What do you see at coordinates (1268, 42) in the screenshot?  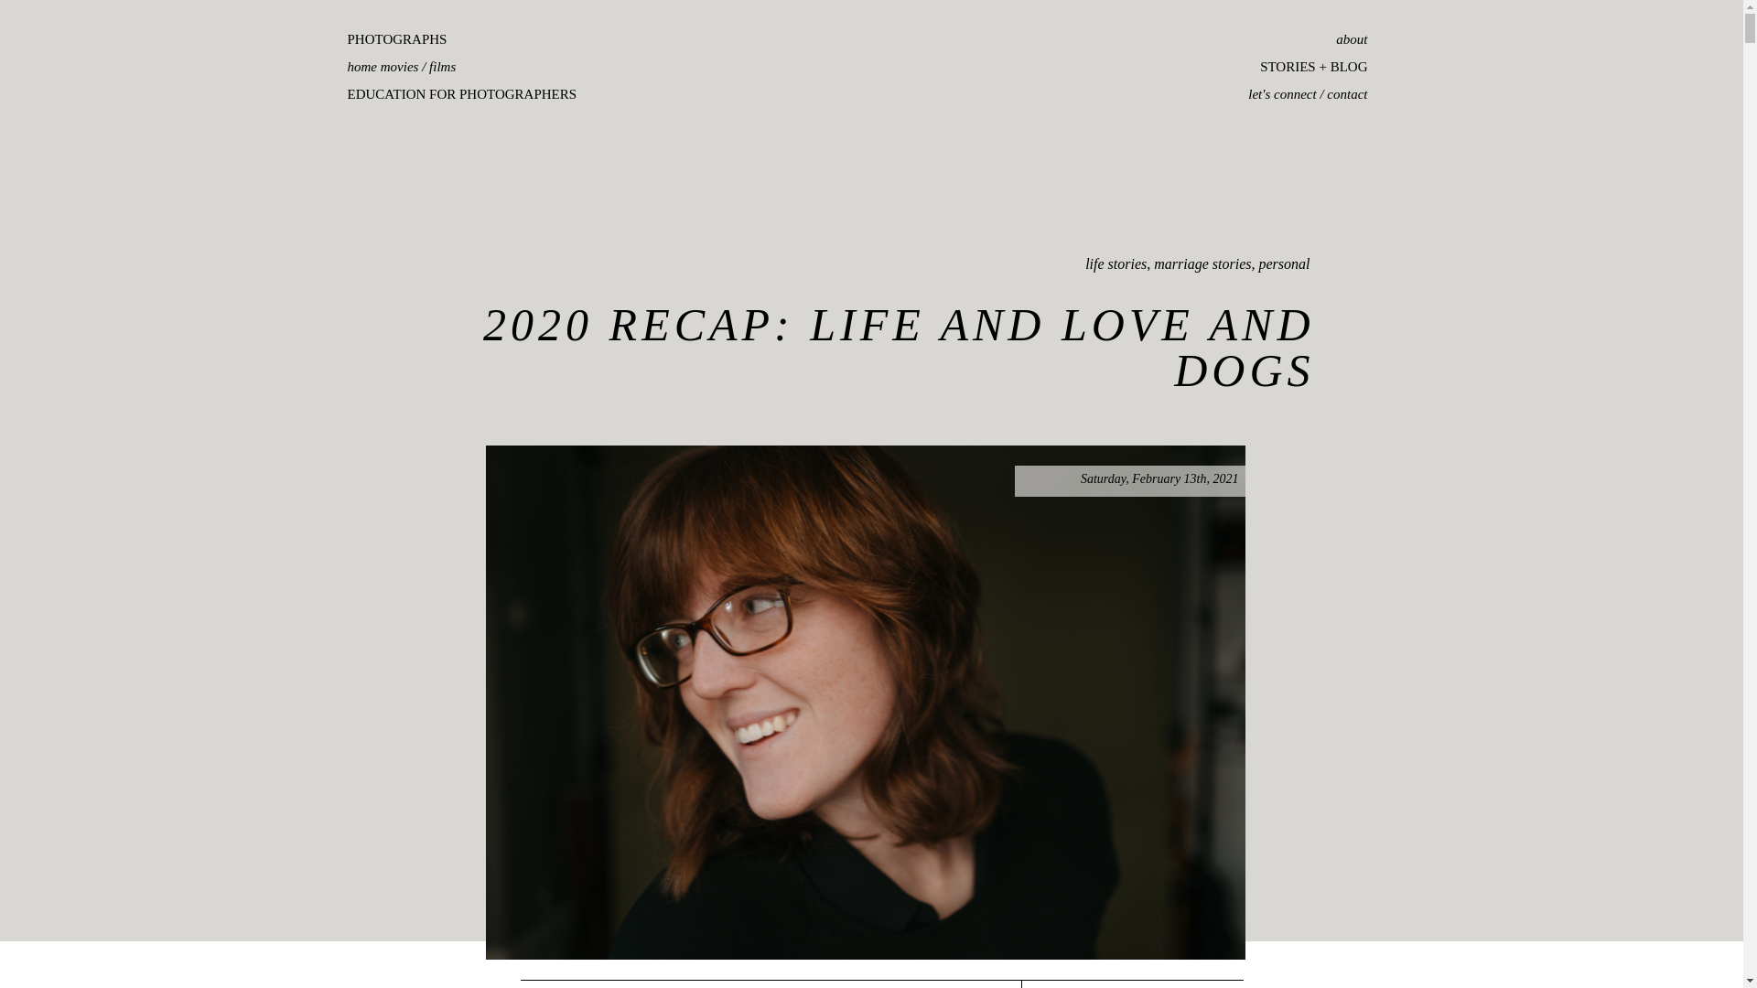 I see `about` at bounding box center [1268, 42].